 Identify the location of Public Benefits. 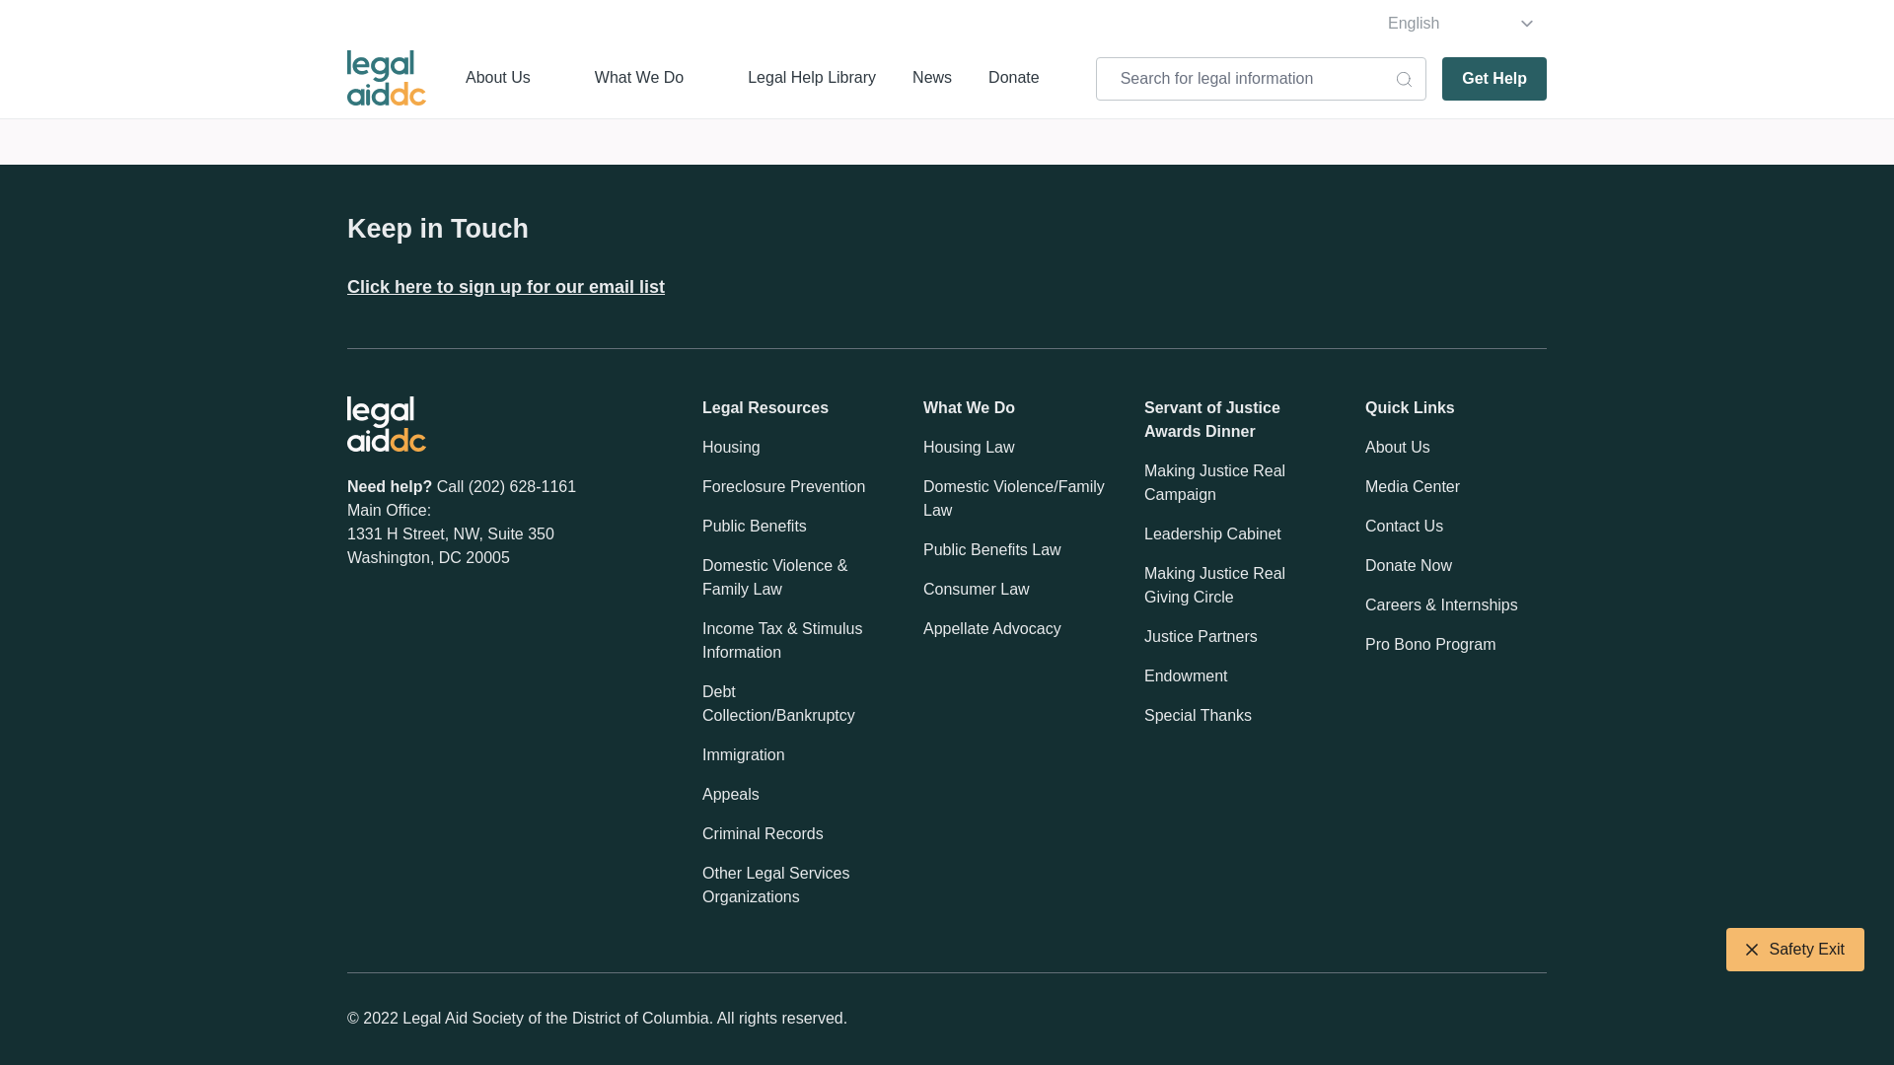
(754, 527).